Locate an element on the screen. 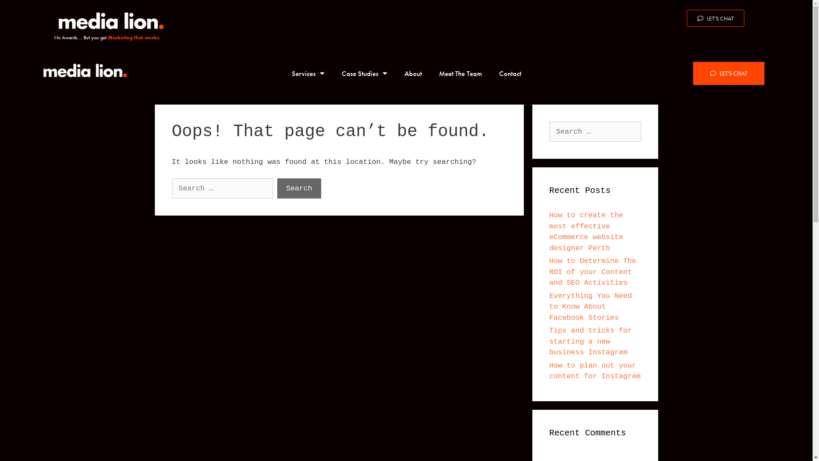 Image resolution: width=819 pixels, height=461 pixels. LET'S CHAT is located at coordinates (716, 18).